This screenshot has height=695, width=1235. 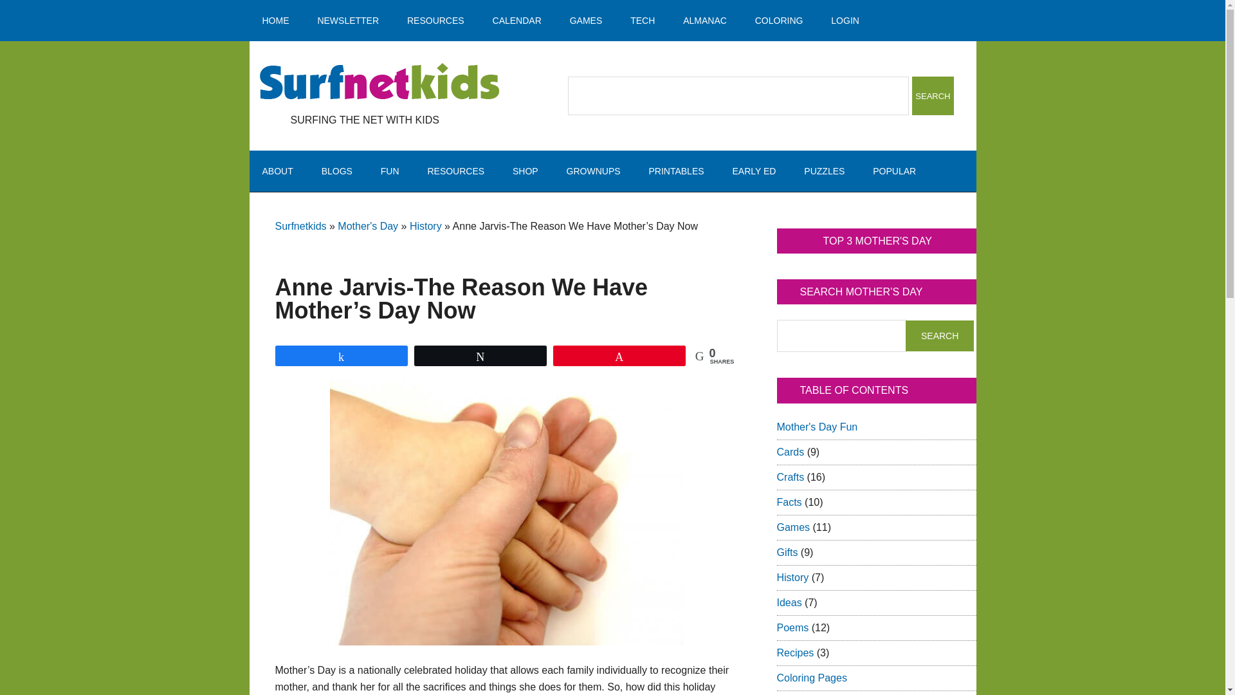 What do you see at coordinates (347, 21) in the screenshot?
I see `NEWSLETTER` at bounding box center [347, 21].